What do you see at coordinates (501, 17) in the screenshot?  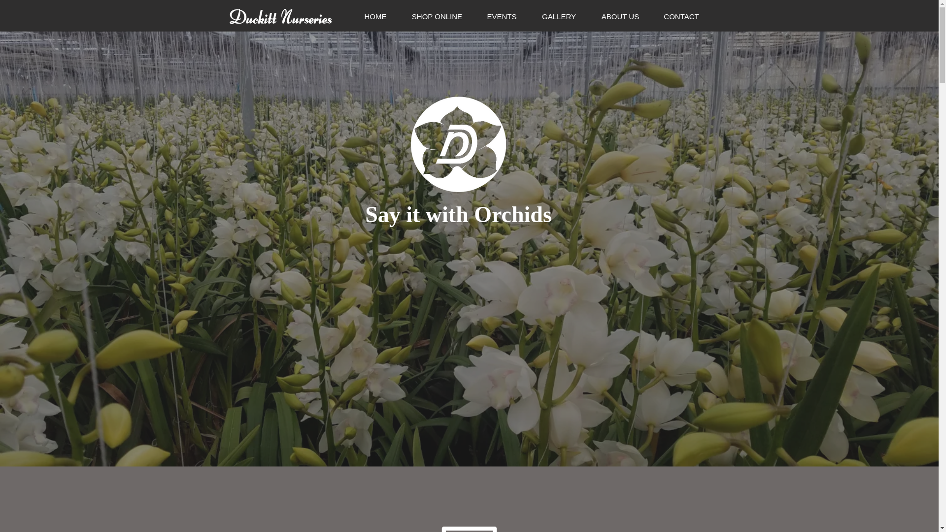 I see `EVENTS` at bounding box center [501, 17].